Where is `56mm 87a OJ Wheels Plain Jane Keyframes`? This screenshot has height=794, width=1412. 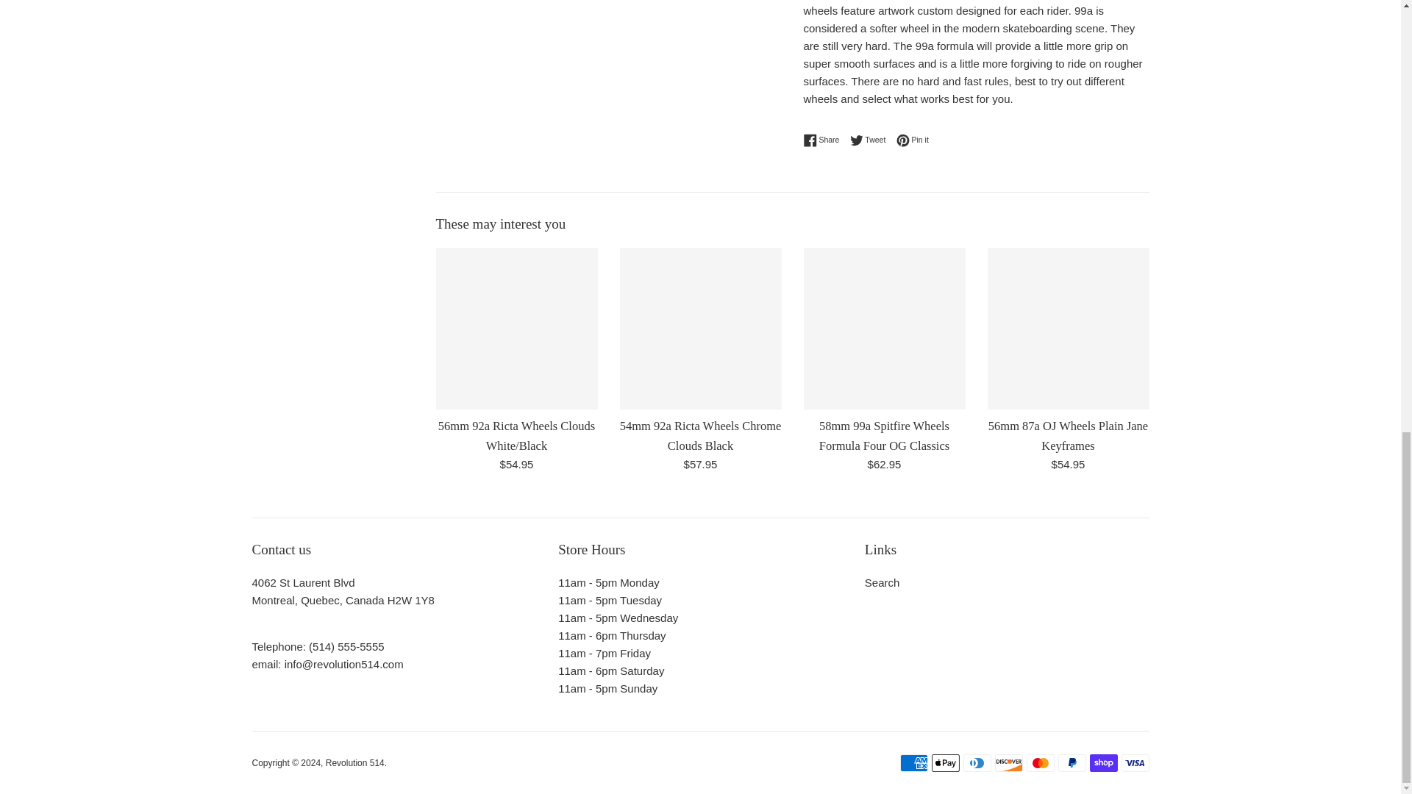
56mm 87a OJ Wheels Plain Jane Keyframes is located at coordinates (1068, 328).